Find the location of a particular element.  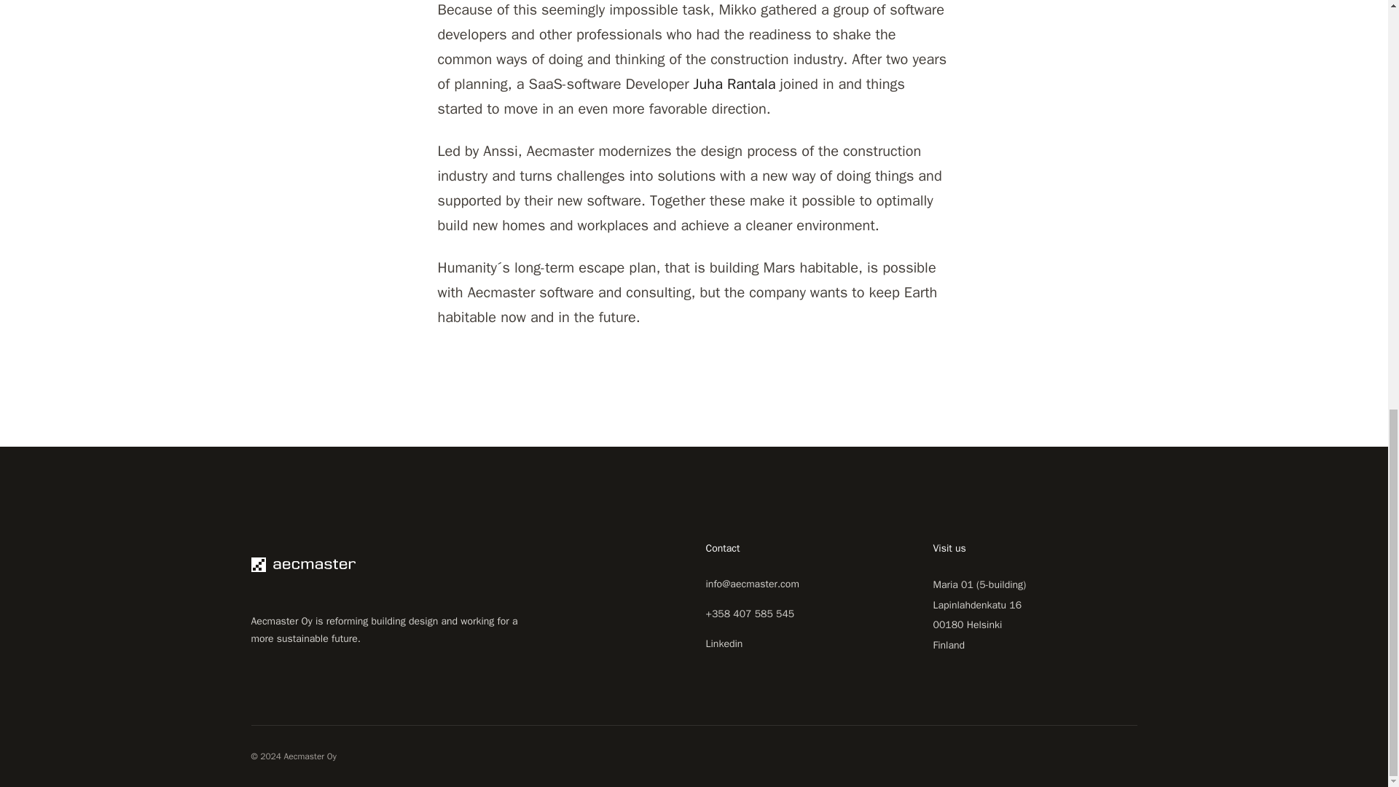

Linkedin is located at coordinates (724, 643).